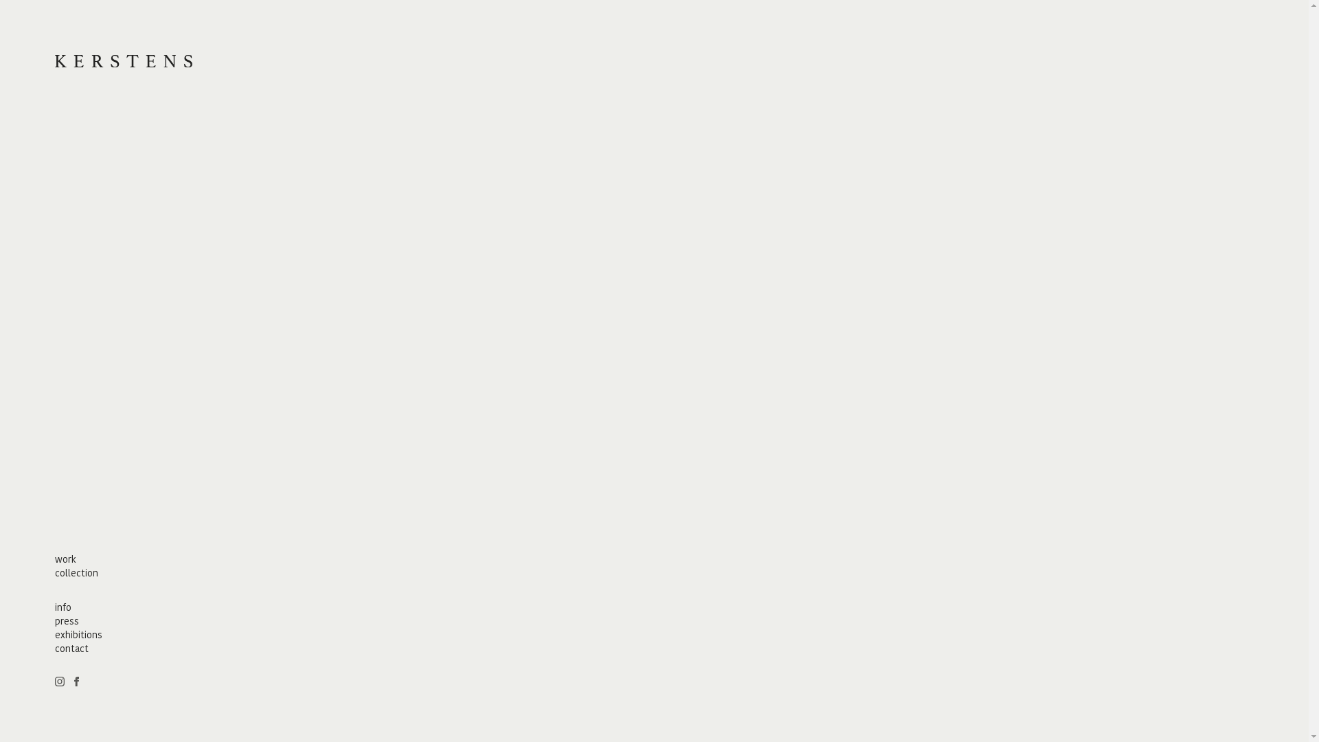  What do you see at coordinates (71, 649) in the screenshot?
I see `contact` at bounding box center [71, 649].